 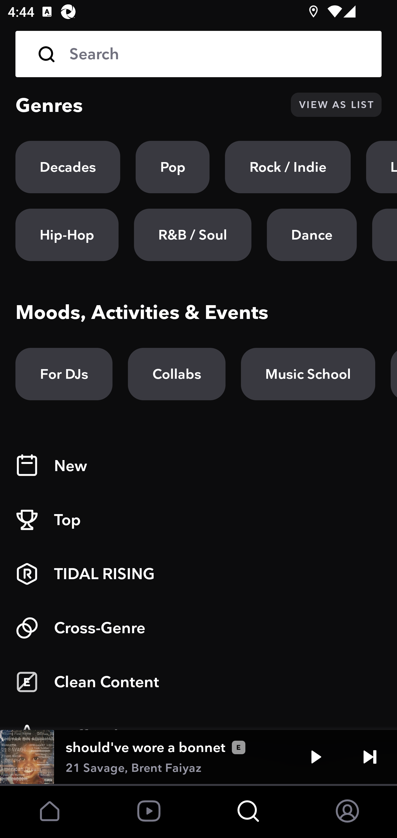 I want to click on New, so click(x=198, y=466).